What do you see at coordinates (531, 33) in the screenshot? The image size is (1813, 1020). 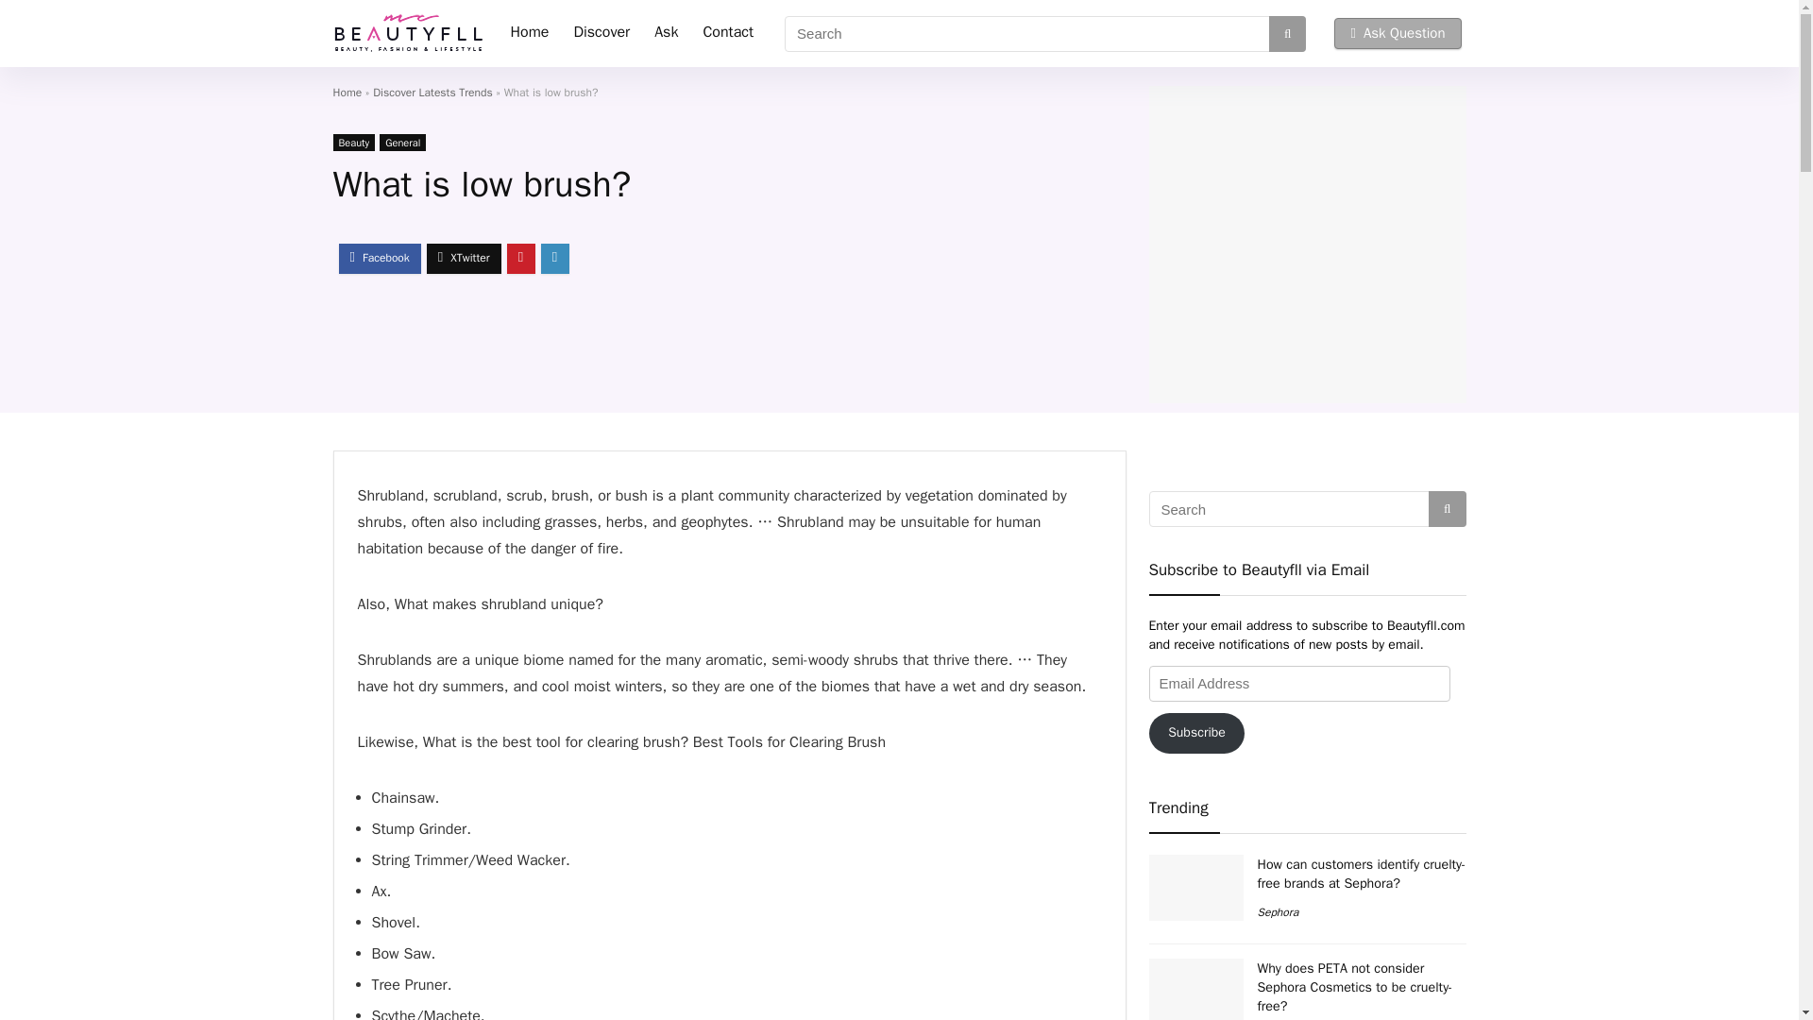 I see `Home` at bounding box center [531, 33].